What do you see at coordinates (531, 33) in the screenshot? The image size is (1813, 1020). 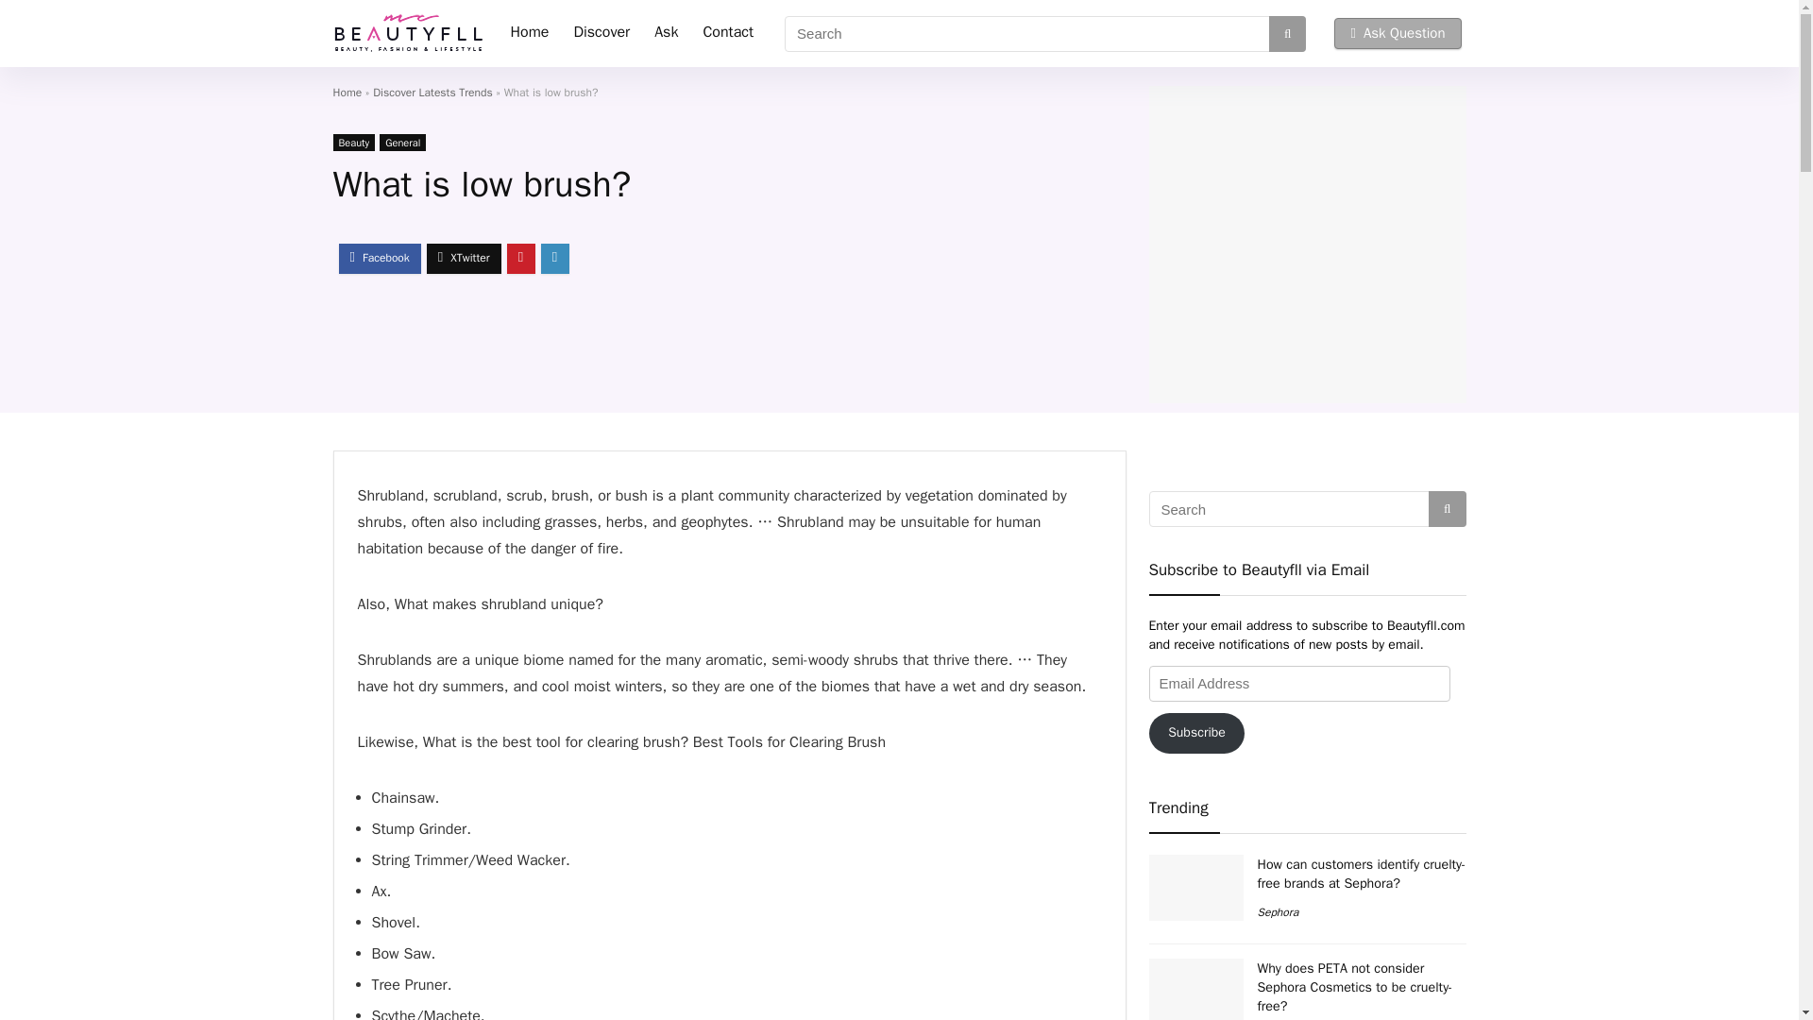 I see `Home` at bounding box center [531, 33].